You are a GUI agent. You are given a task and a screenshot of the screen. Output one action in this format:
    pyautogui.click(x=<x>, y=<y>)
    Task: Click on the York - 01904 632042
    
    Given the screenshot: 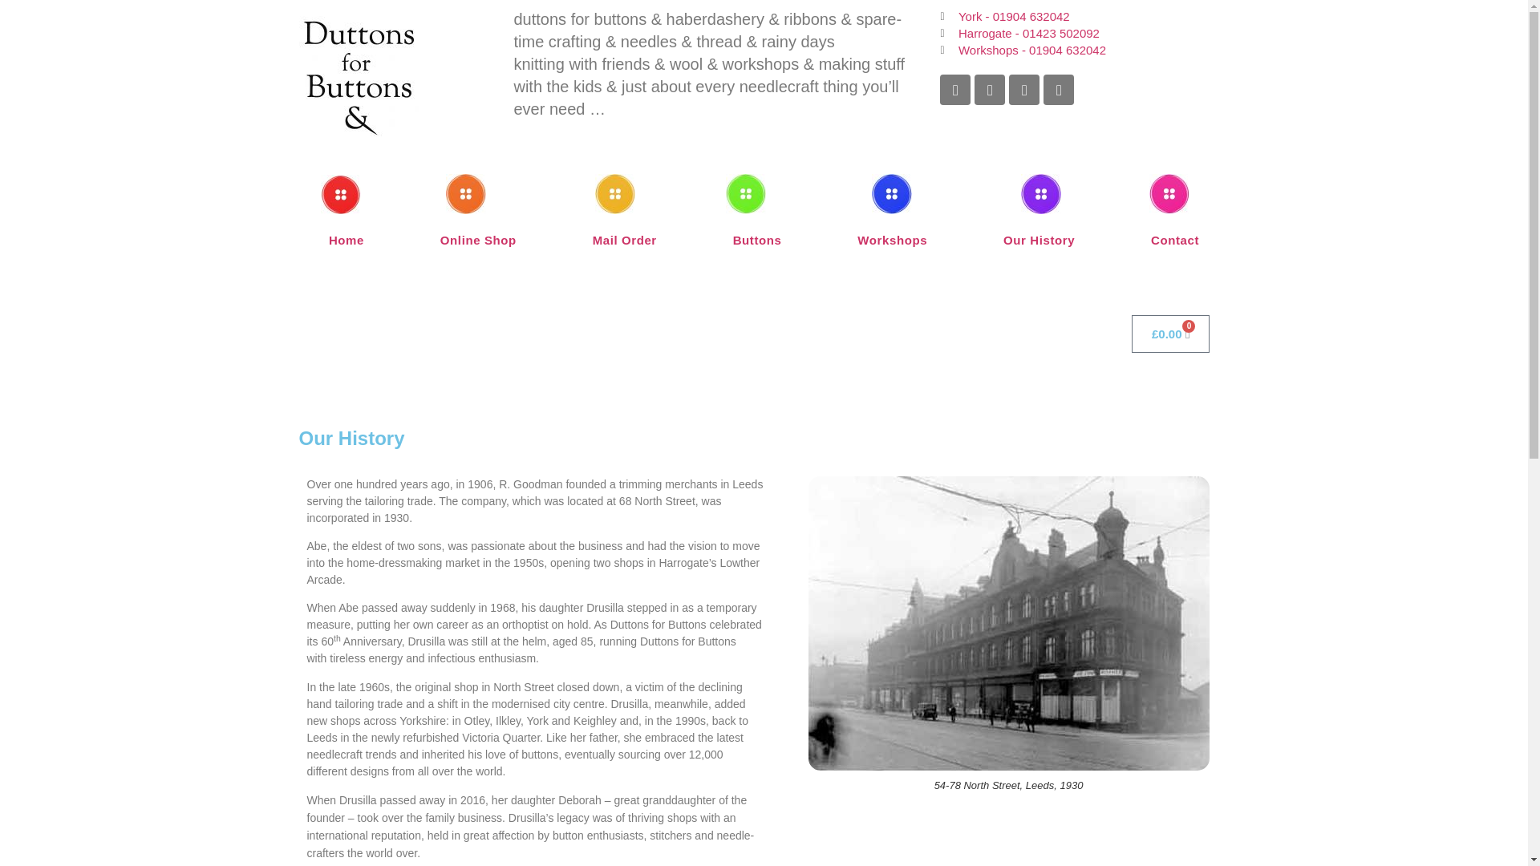 What is the action you would take?
    pyautogui.click(x=1086, y=16)
    